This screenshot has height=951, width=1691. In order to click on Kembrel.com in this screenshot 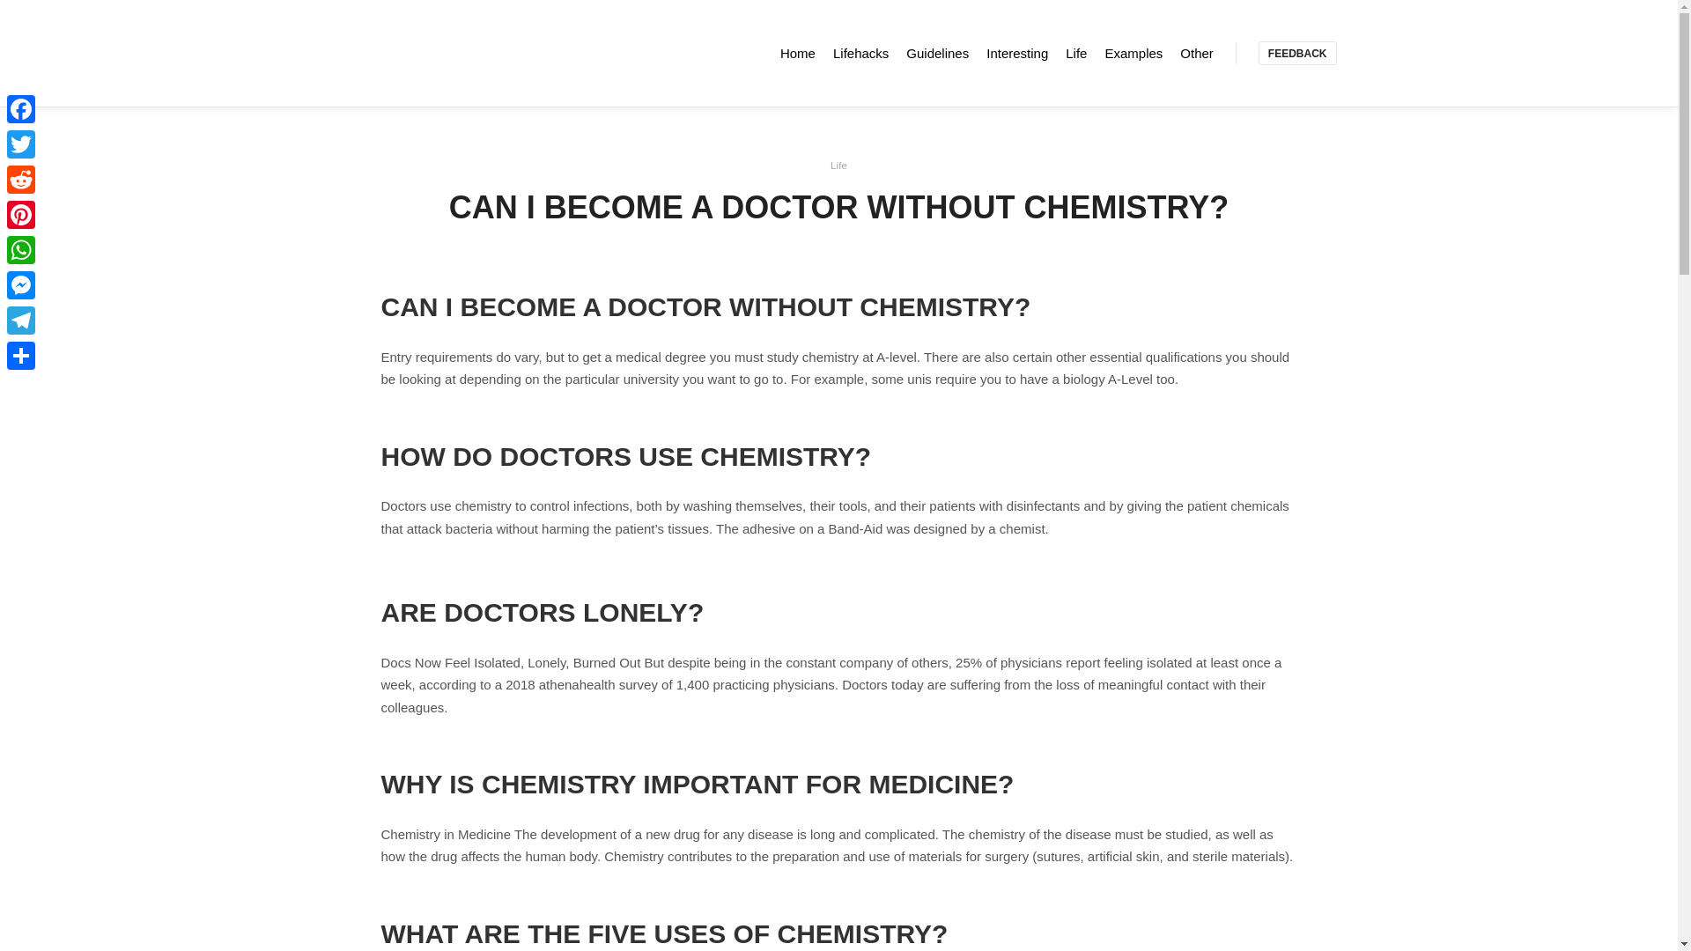, I will do `click(416, 53)`.